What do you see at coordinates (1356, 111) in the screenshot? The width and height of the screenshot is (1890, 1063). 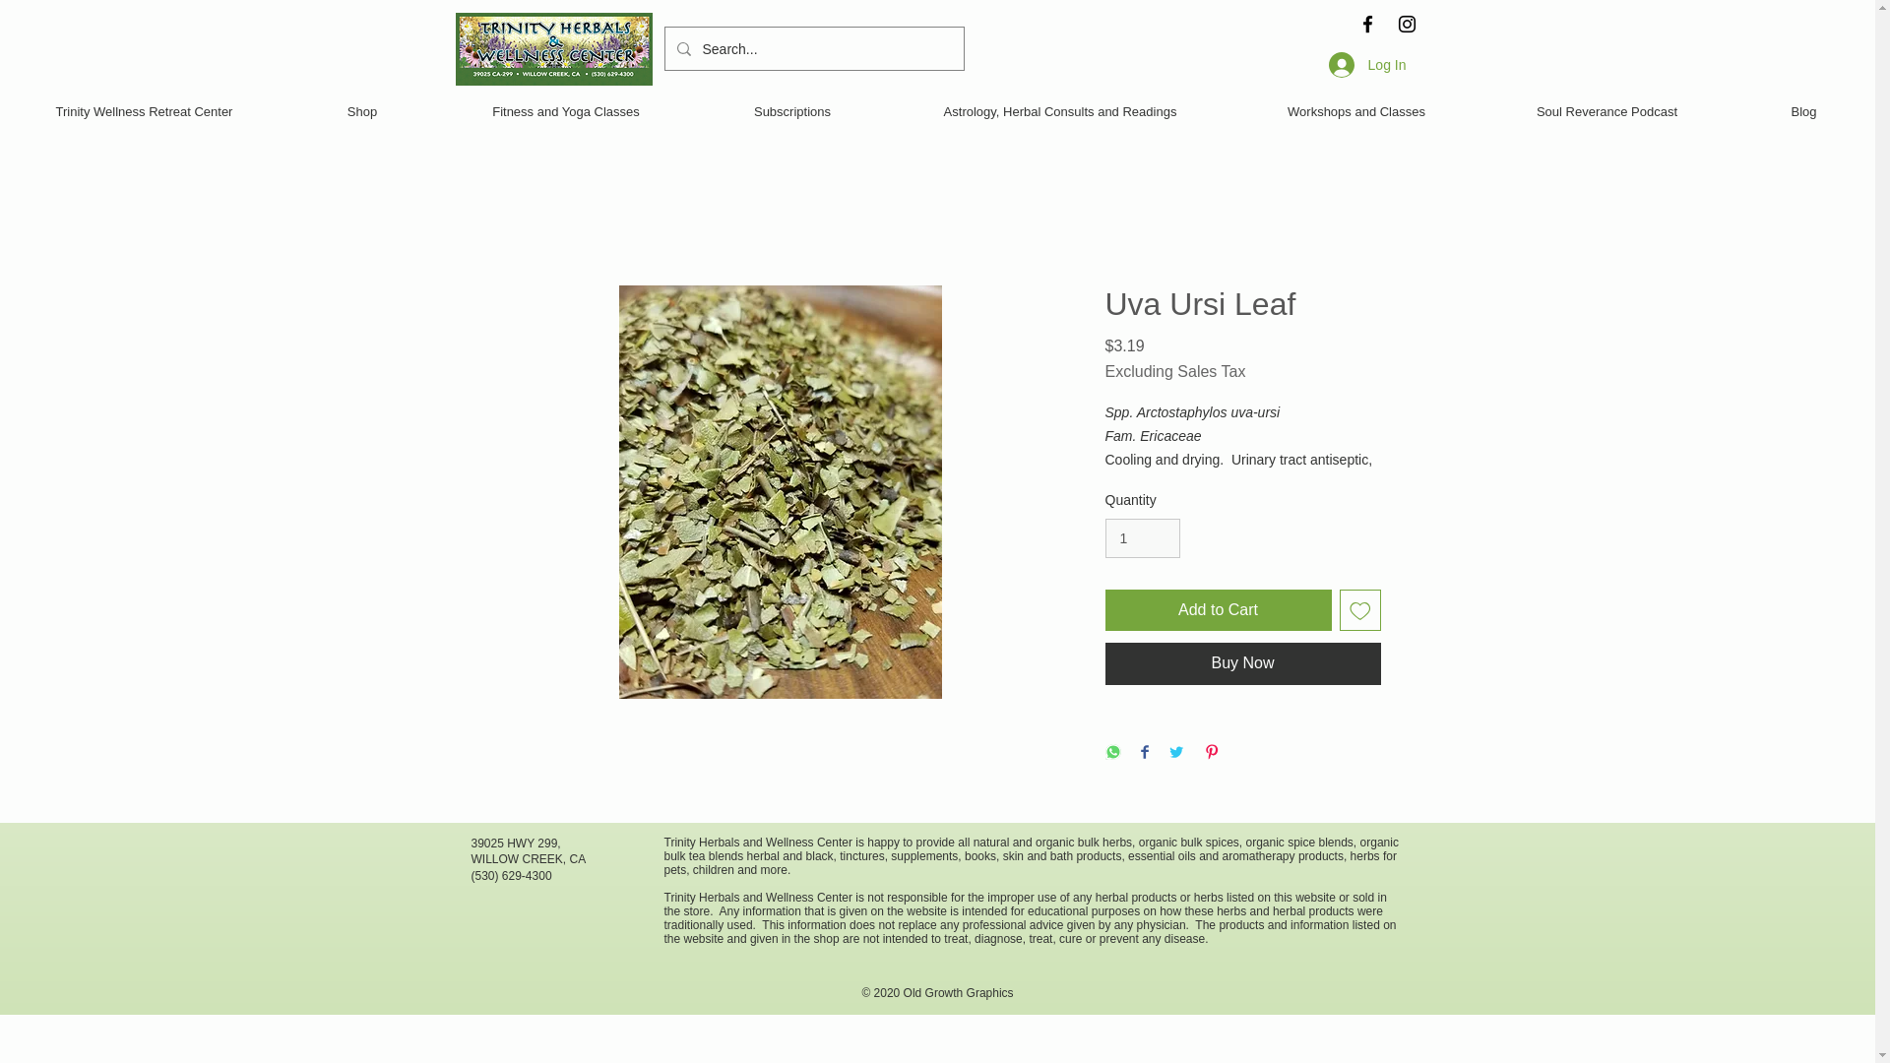 I see `Workshops and Classes` at bounding box center [1356, 111].